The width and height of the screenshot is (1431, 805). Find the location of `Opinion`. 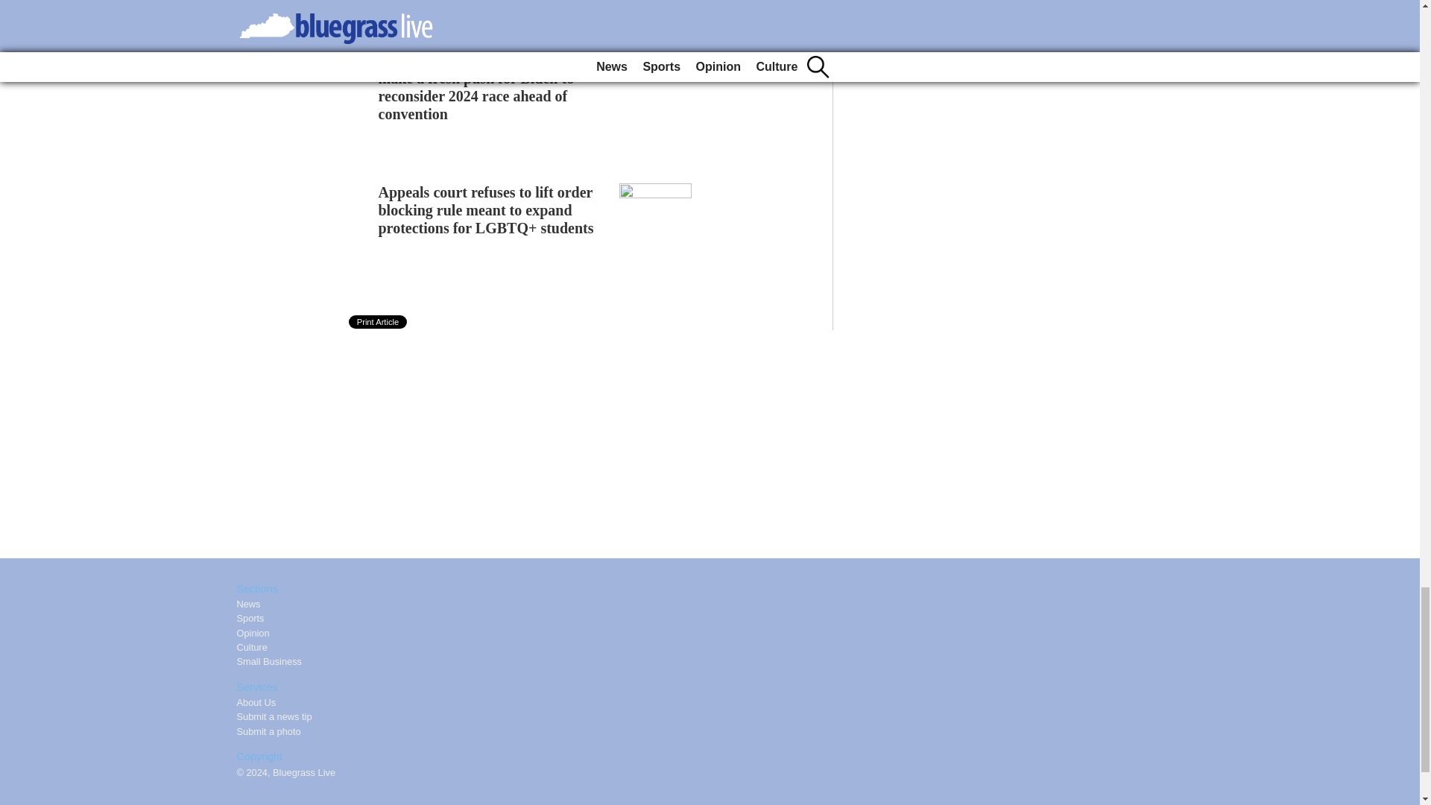

Opinion is located at coordinates (253, 634).